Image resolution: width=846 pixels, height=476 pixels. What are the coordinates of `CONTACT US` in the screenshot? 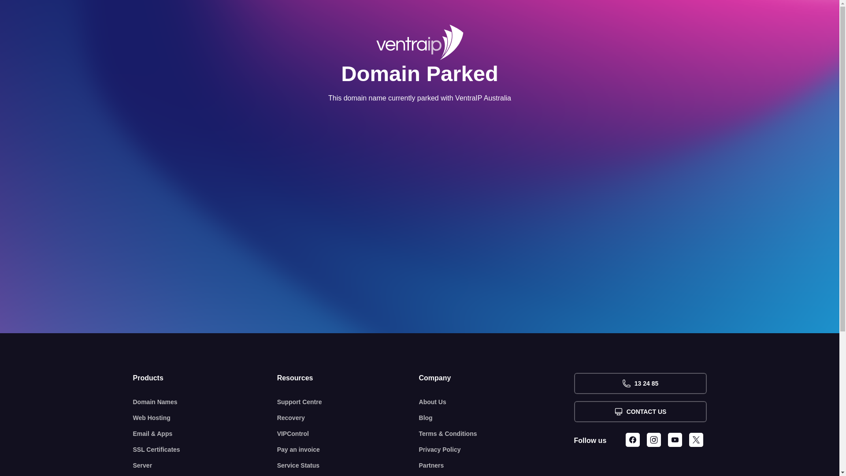 It's located at (640, 412).